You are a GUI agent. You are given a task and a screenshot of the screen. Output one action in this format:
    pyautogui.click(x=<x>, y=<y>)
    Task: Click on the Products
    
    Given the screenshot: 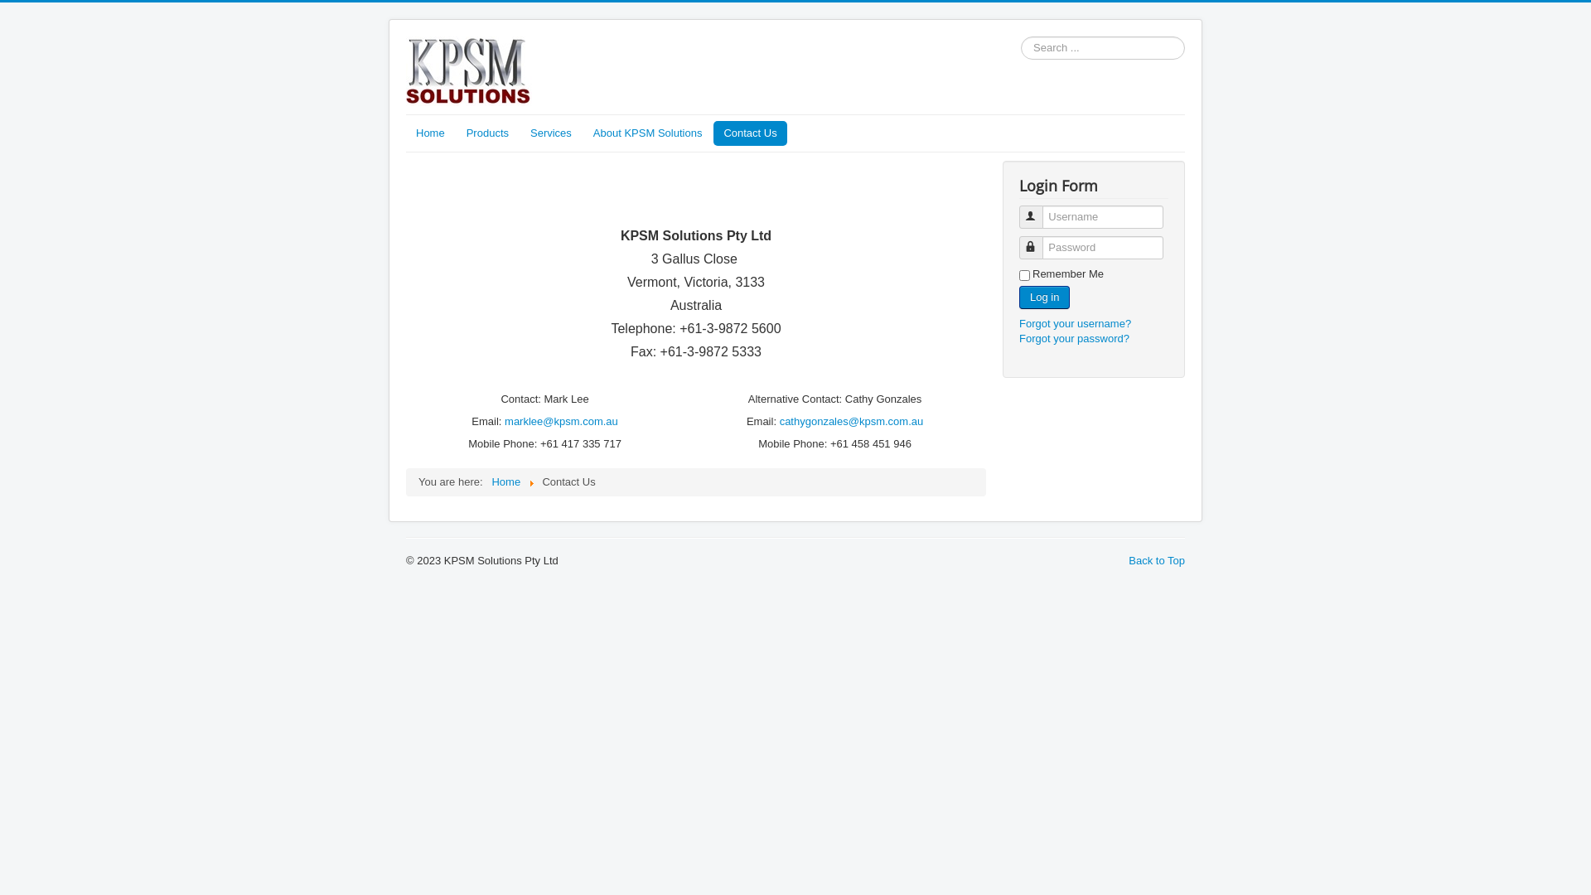 What is the action you would take?
    pyautogui.click(x=487, y=133)
    